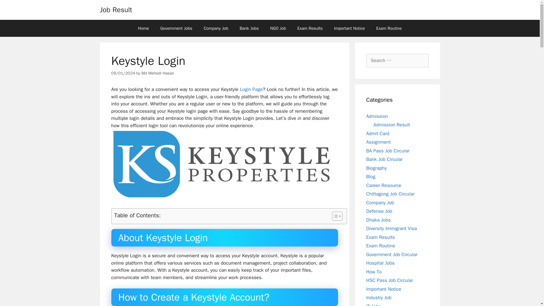  I want to click on View all posts by Md Mehedi Hasan, so click(158, 73).